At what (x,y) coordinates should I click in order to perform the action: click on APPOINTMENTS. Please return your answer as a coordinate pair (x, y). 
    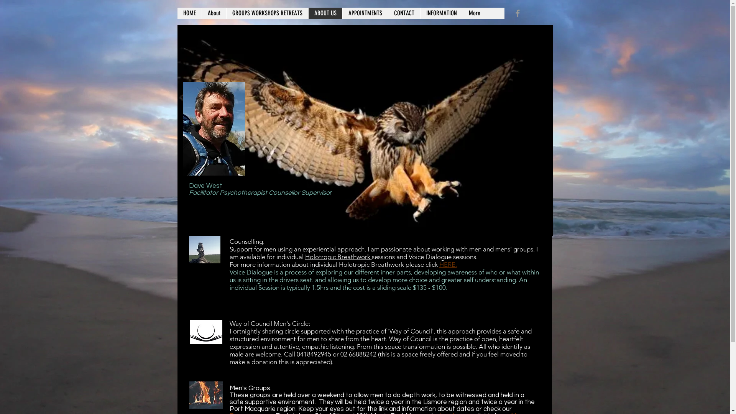
    Looking at the image, I should click on (365, 13).